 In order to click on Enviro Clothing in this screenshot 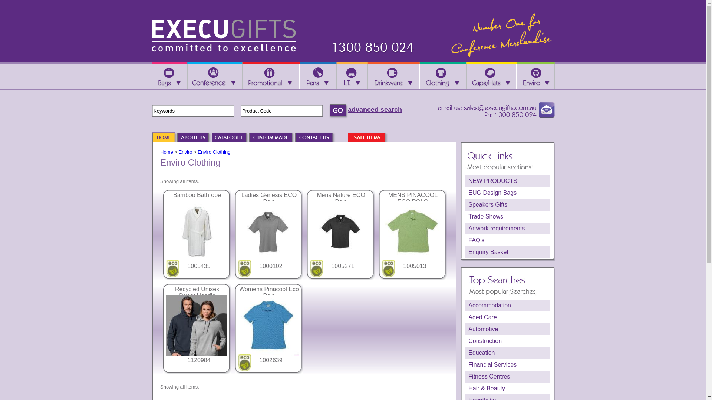, I will do `click(214, 152)`.